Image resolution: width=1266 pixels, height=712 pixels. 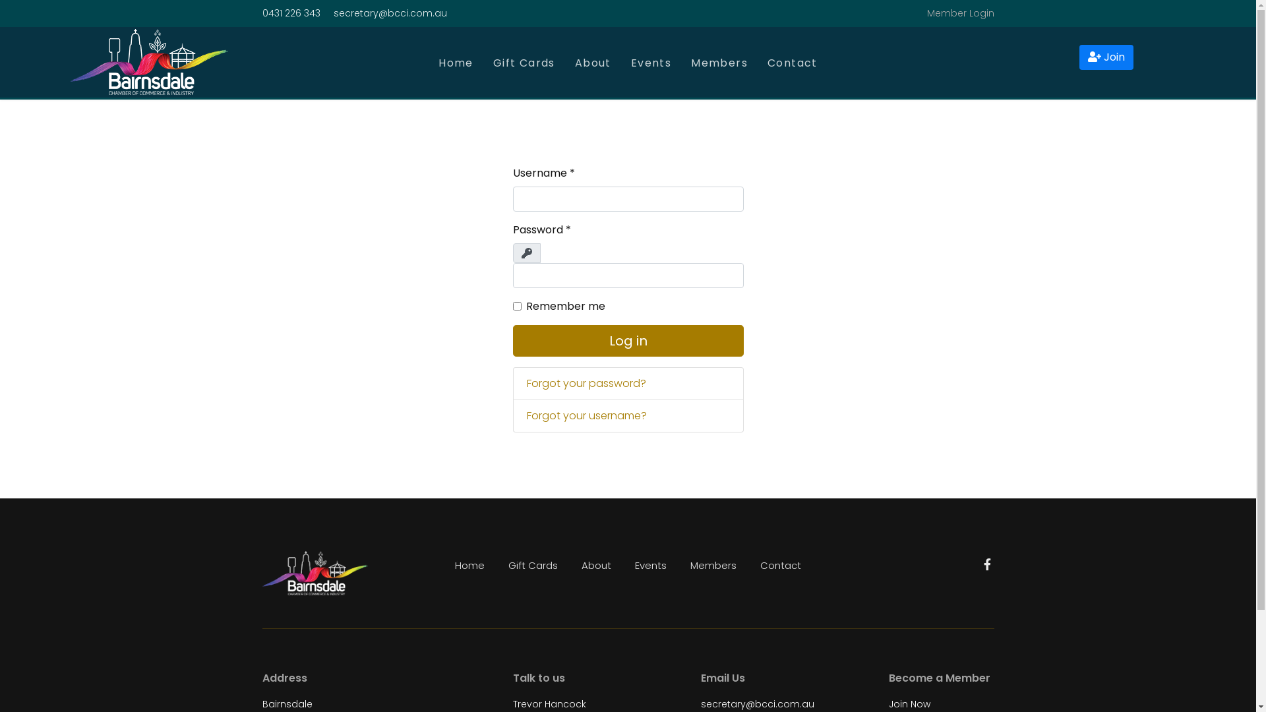 What do you see at coordinates (524, 63) in the screenshot?
I see `Gift Cards` at bounding box center [524, 63].